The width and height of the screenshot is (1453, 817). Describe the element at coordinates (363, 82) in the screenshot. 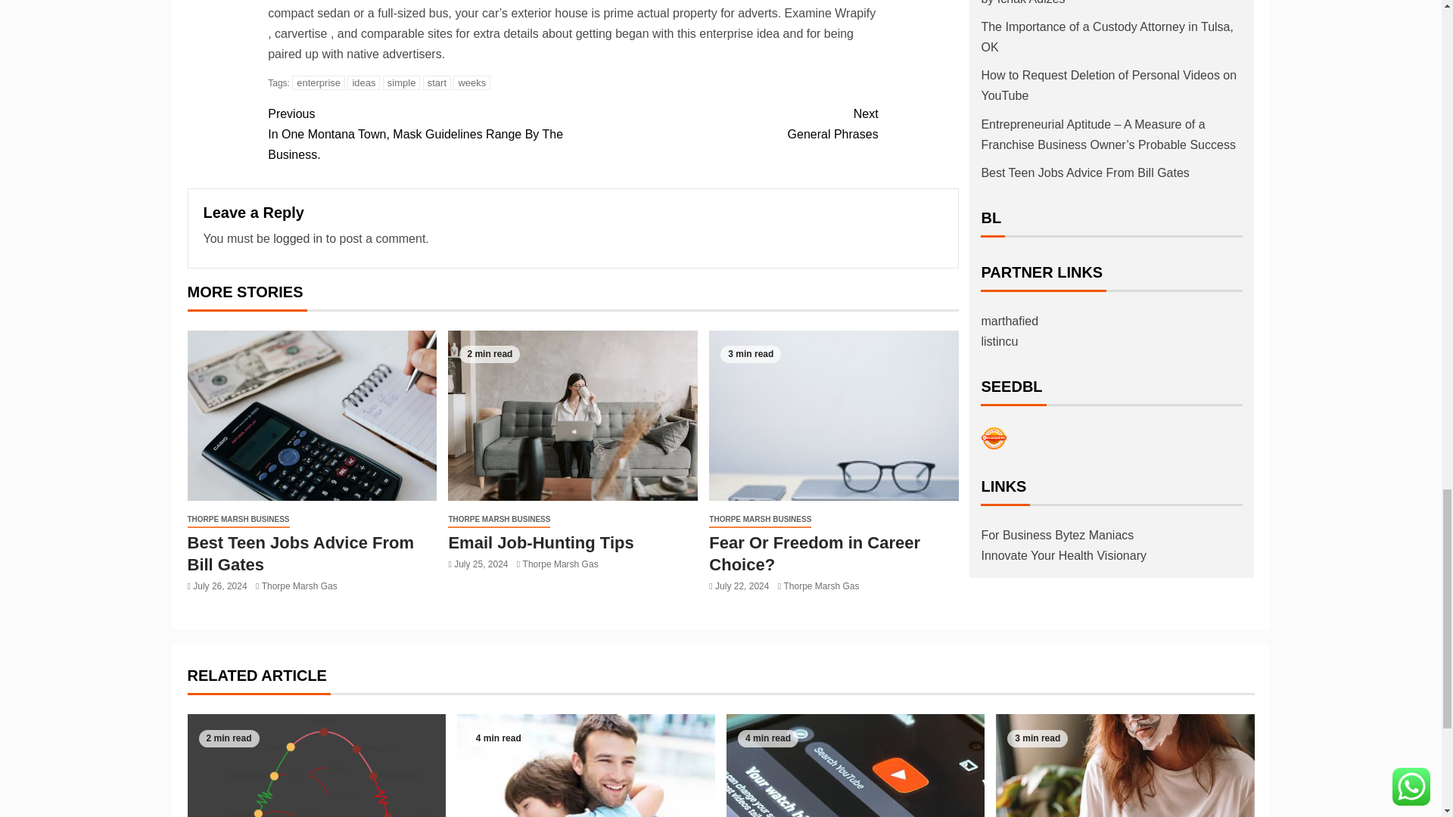

I see `ideas` at that location.